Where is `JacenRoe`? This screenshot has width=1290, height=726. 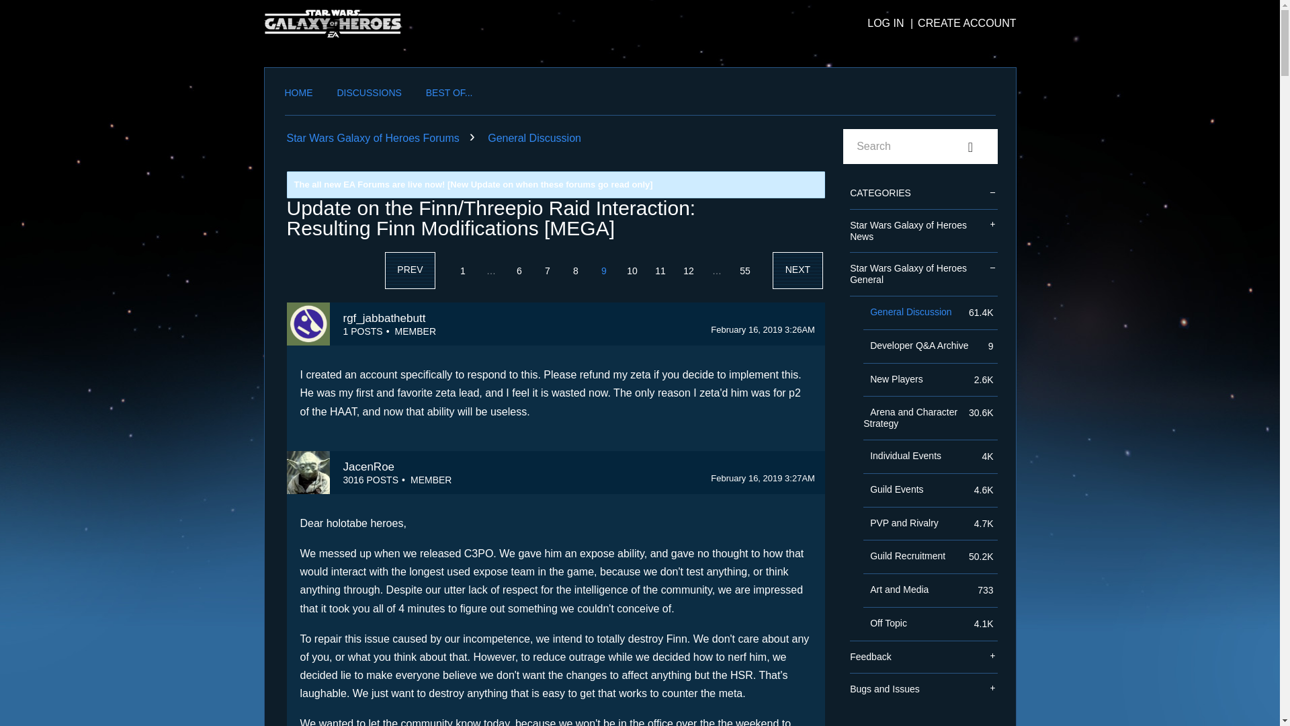 JacenRoe is located at coordinates (308, 472).